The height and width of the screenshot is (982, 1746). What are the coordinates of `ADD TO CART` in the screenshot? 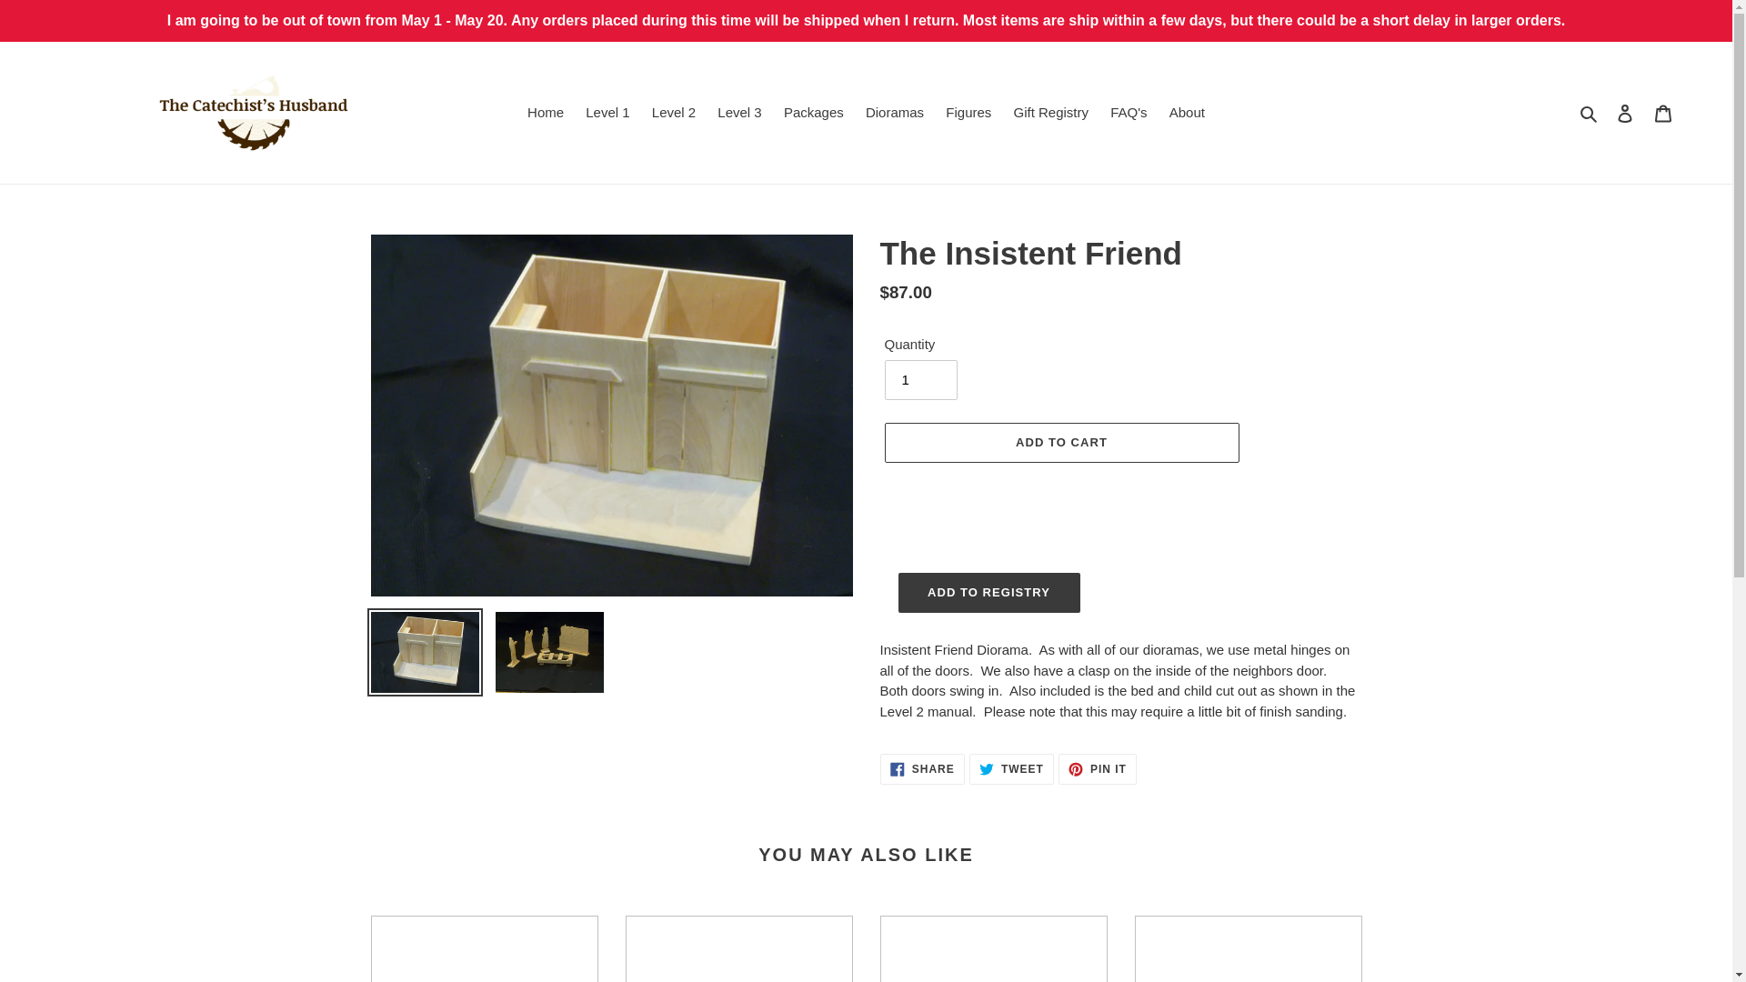 It's located at (1011, 769).